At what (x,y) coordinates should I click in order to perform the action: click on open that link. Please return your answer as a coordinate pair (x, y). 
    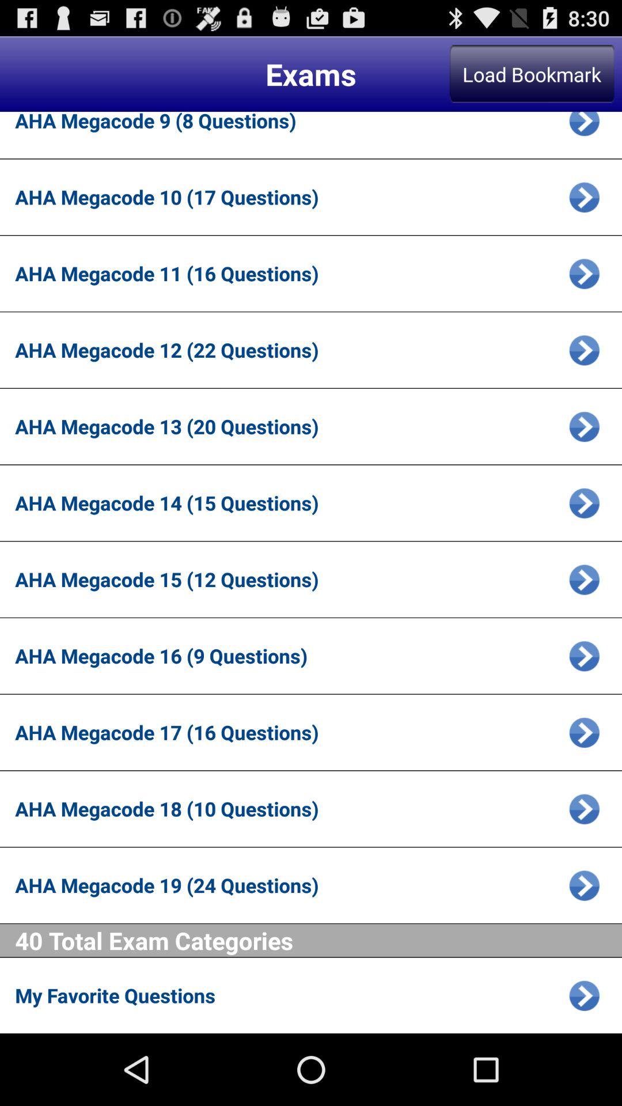
    Looking at the image, I should click on (584, 350).